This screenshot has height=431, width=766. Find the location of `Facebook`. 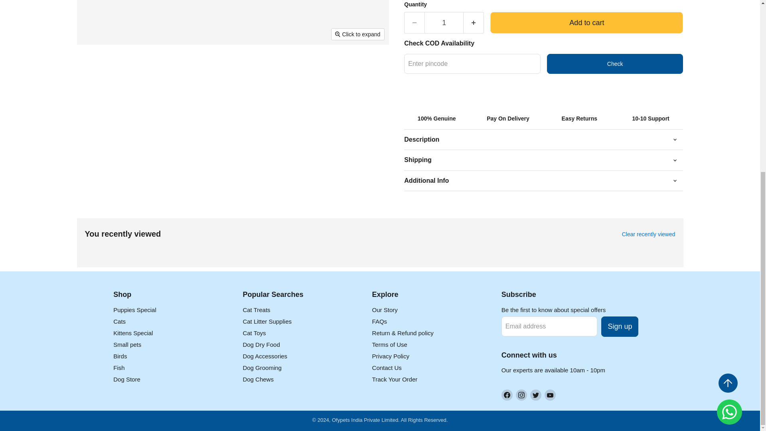

Facebook is located at coordinates (507, 395).